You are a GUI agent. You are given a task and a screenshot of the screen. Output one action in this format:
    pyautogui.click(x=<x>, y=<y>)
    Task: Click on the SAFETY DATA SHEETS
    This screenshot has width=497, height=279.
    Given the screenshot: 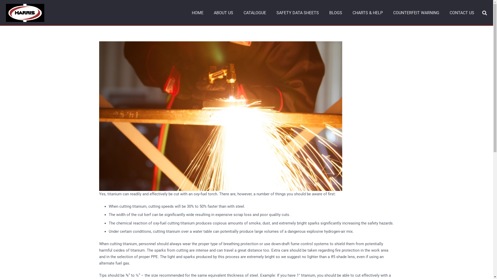 What is the action you would take?
    pyautogui.click(x=298, y=13)
    